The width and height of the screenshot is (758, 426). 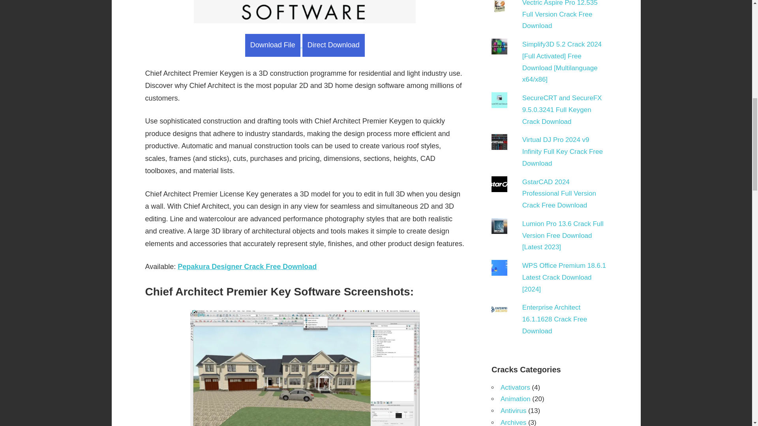 What do you see at coordinates (559, 194) in the screenshot?
I see `GstarCAD 2024 Professional Full Version Crack Free Download` at bounding box center [559, 194].